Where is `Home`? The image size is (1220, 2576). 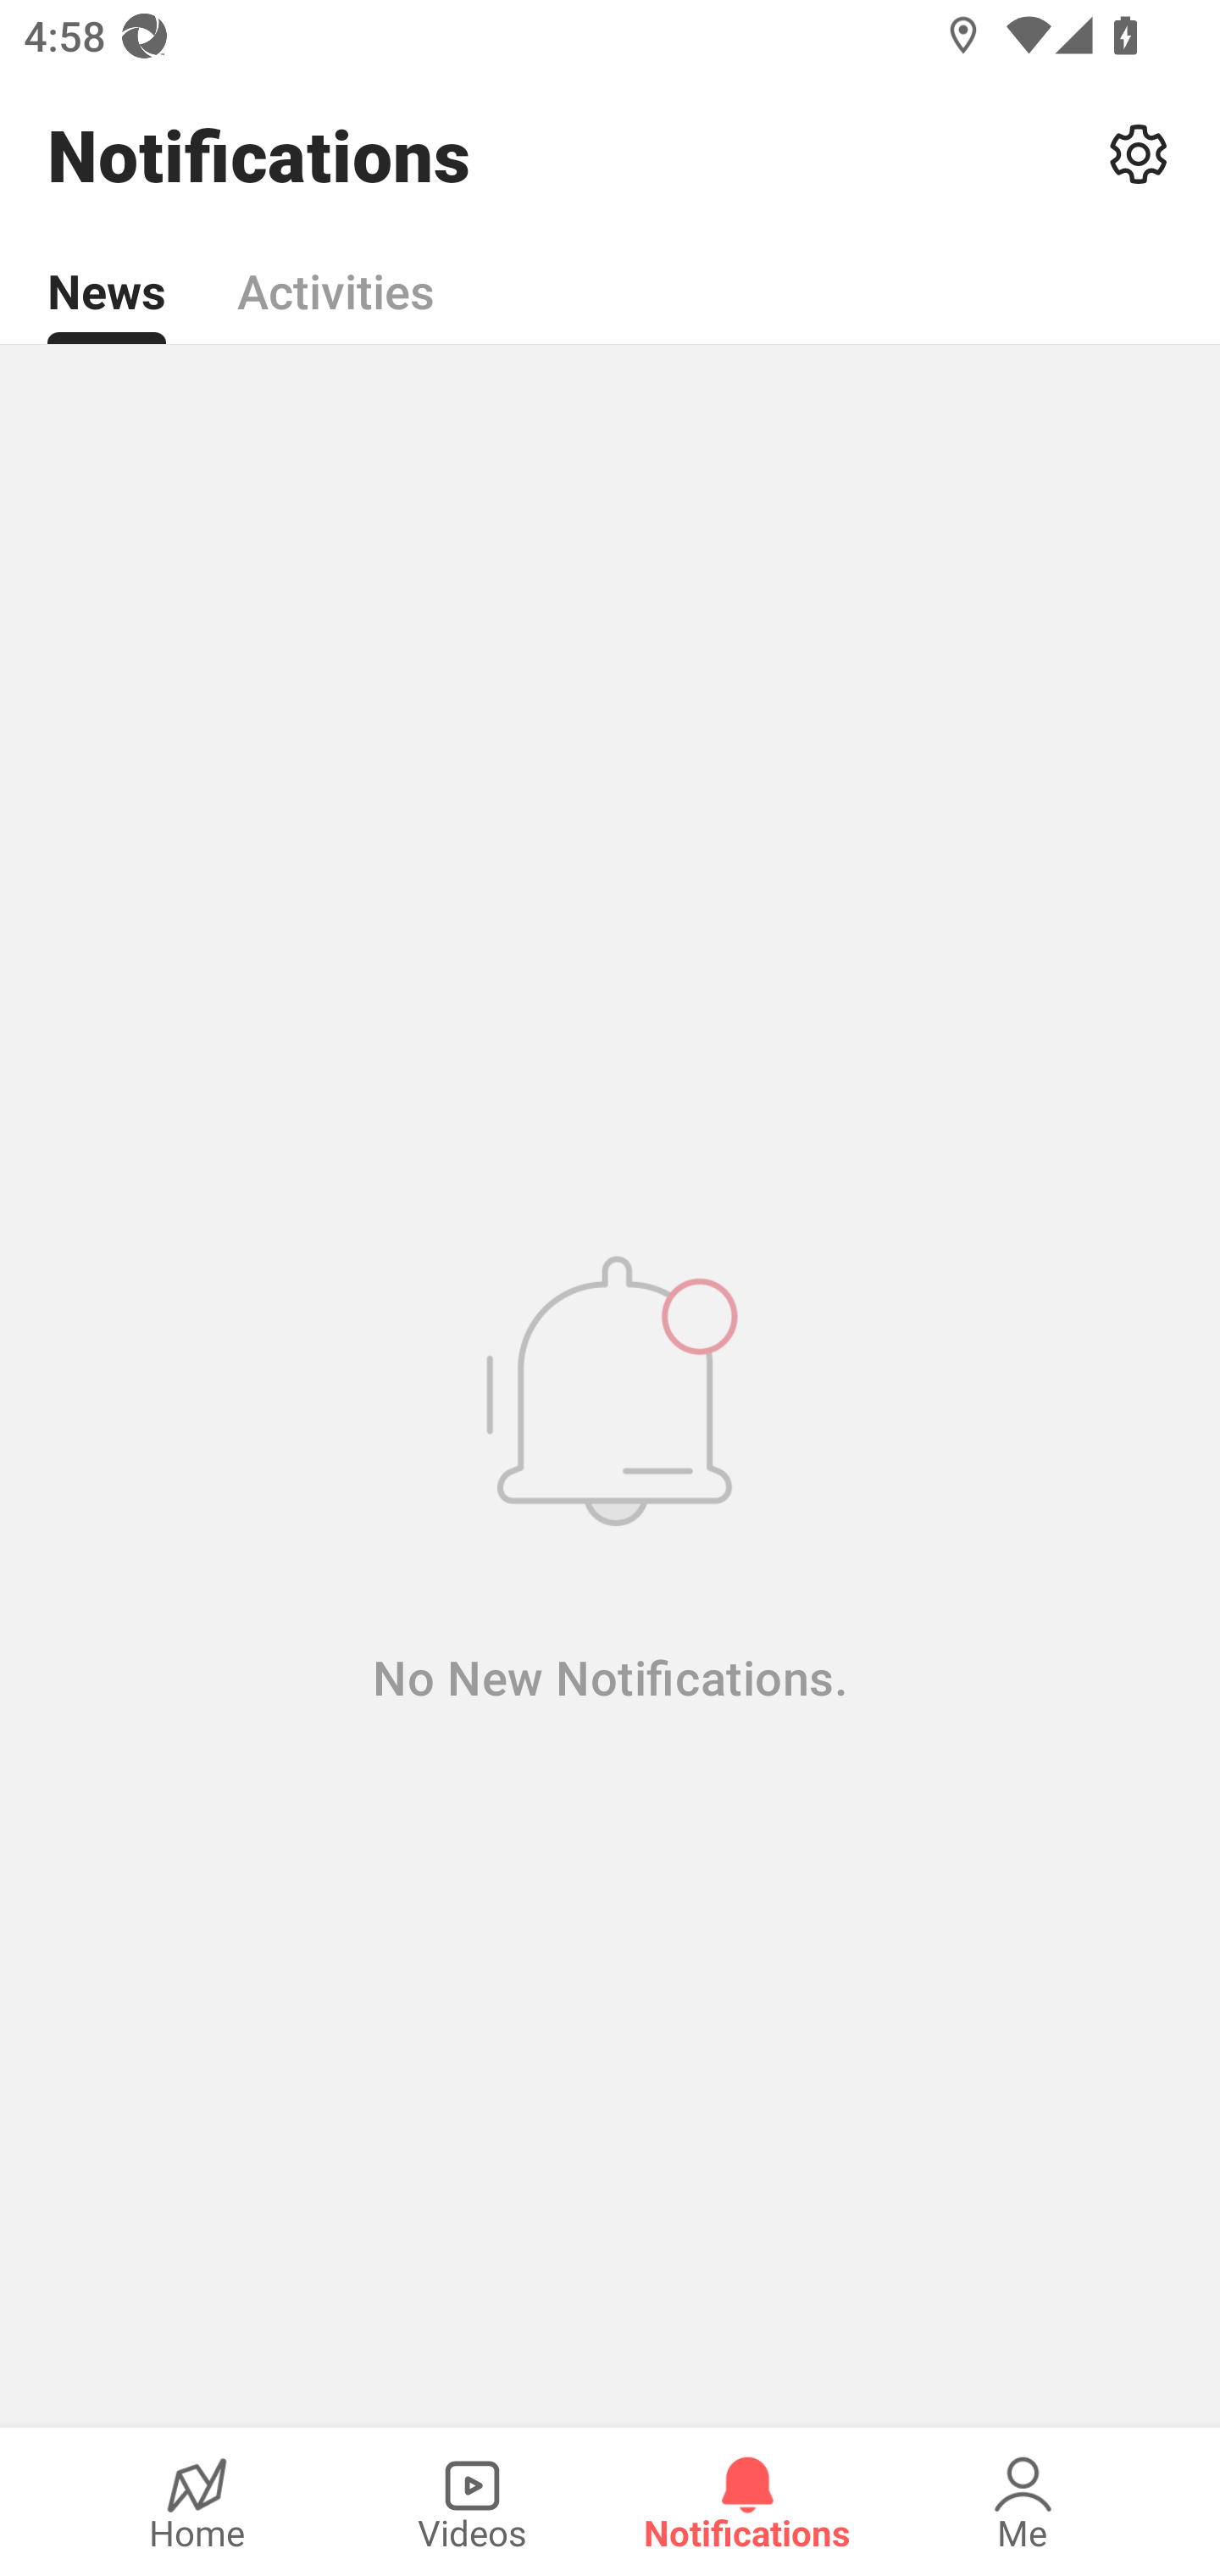 Home is located at coordinates (197, 2501).